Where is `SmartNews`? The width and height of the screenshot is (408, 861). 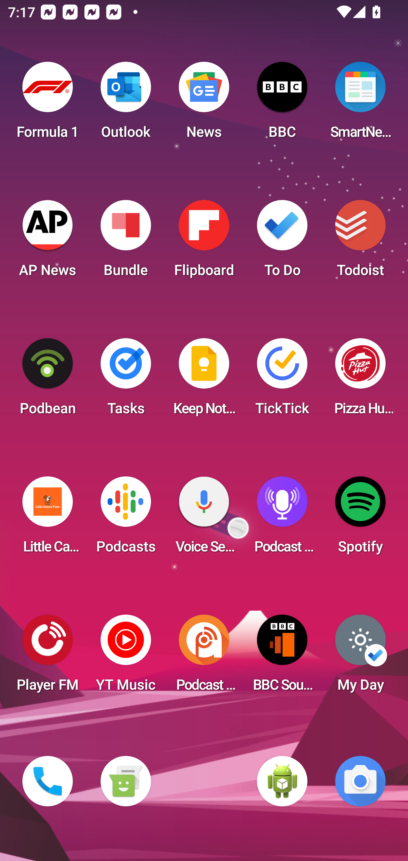 SmartNews is located at coordinates (360, 104).